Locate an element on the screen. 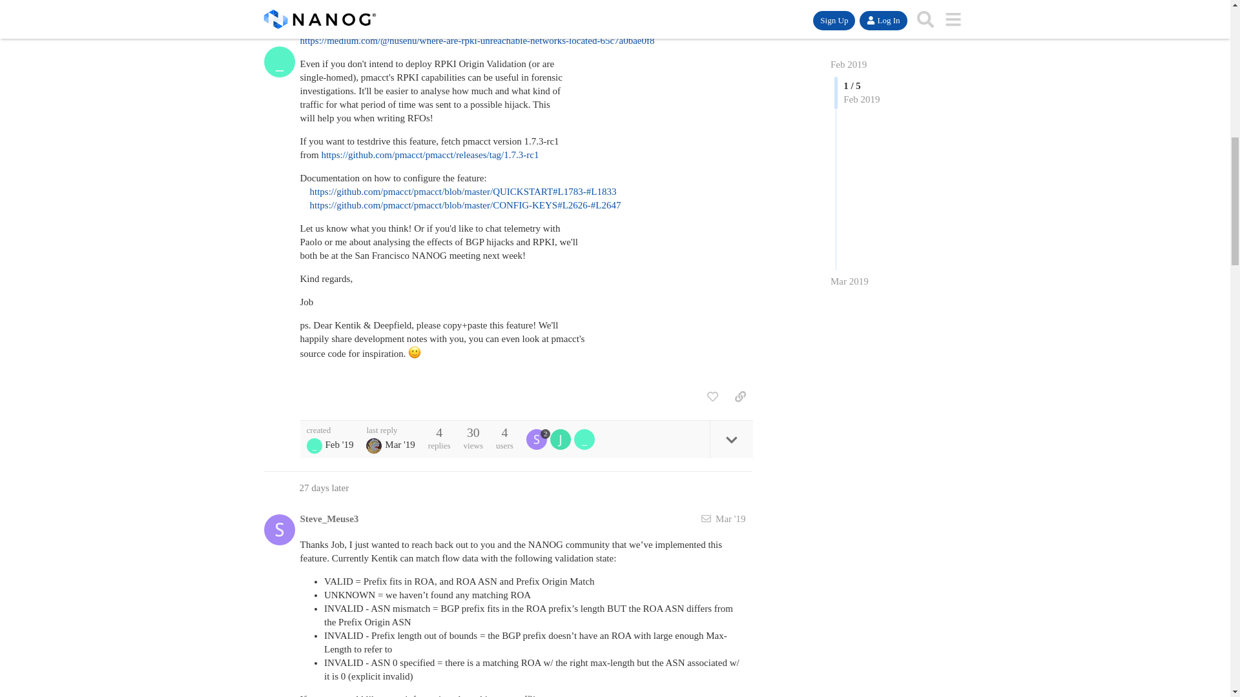 The image size is (1240, 697). Please sign up or log in to like this post is located at coordinates (712, 396).